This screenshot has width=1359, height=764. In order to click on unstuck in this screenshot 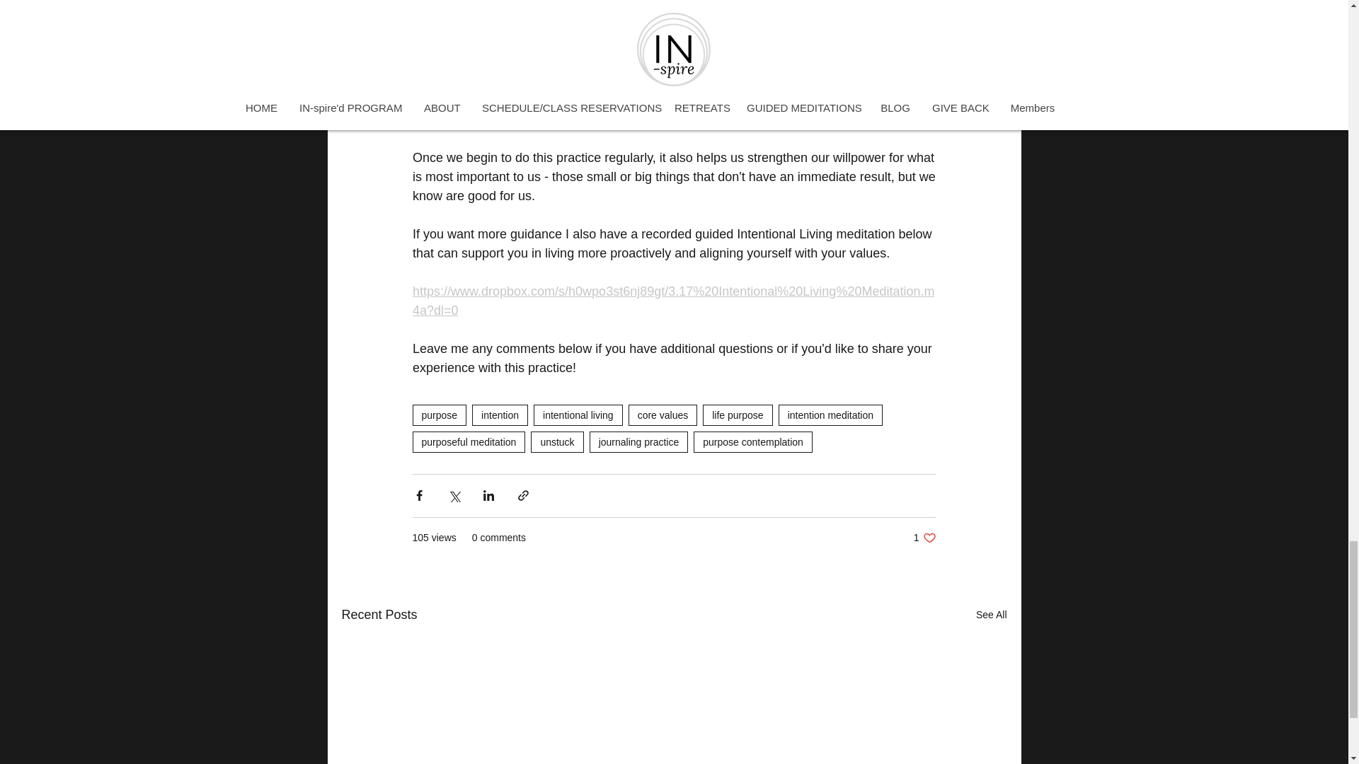, I will do `click(578, 415)`.